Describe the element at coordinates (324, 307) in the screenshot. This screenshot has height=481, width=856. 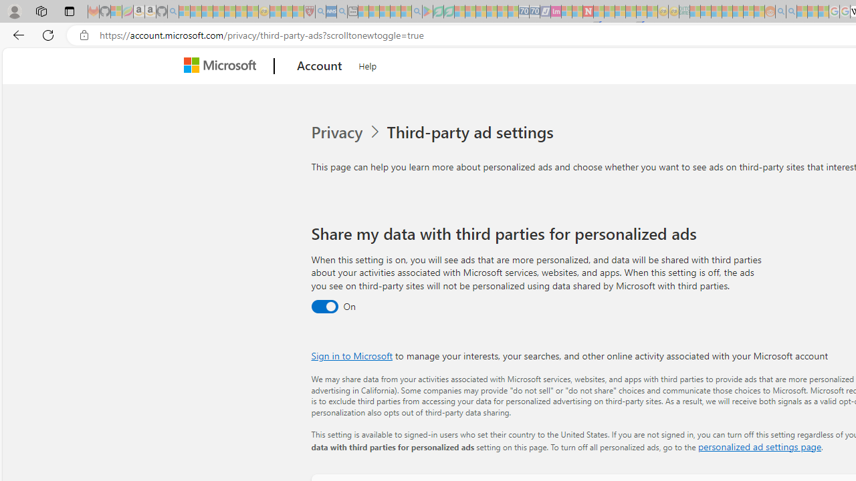
I see `Third party data sharing toggle` at that location.